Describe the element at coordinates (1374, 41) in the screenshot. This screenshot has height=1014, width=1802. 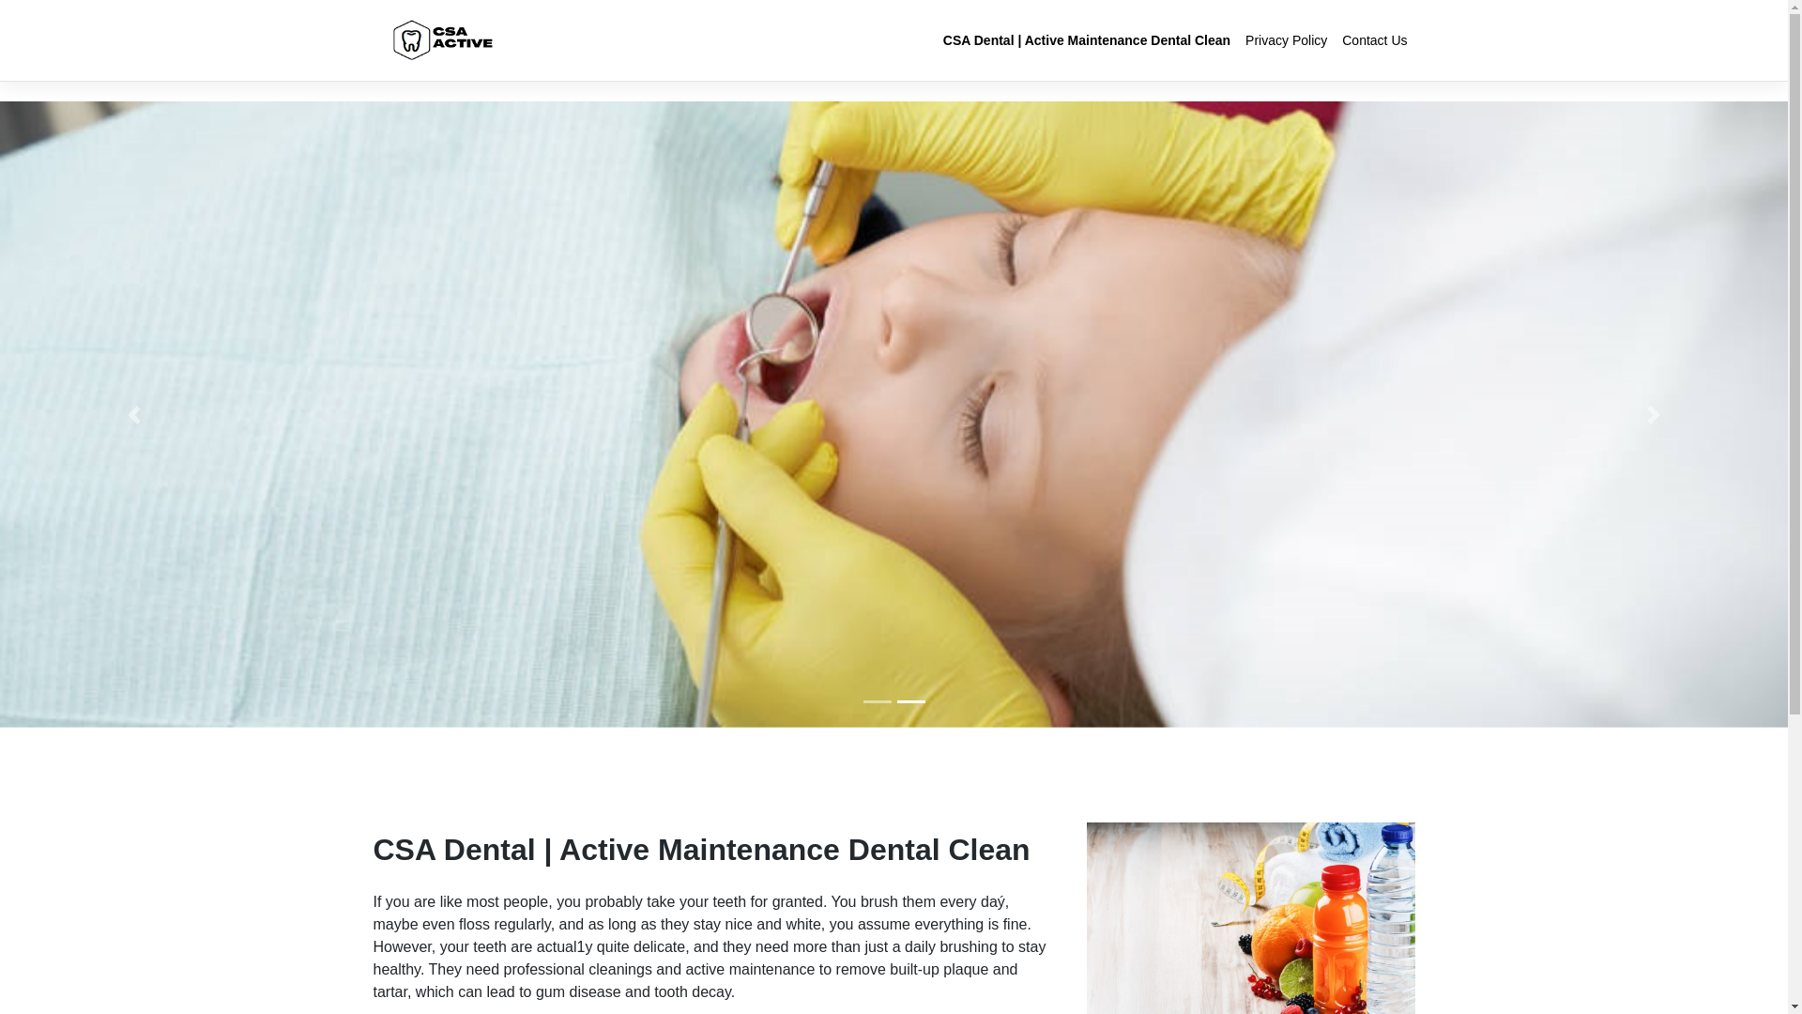
I see `Contact Us` at that location.